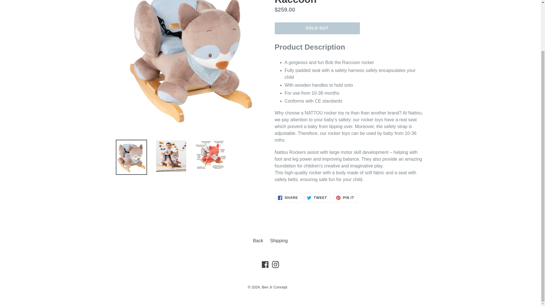 The image size is (545, 306). Describe the element at coordinates (288, 198) in the screenshot. I see `Ben Jr Concept` at that location.